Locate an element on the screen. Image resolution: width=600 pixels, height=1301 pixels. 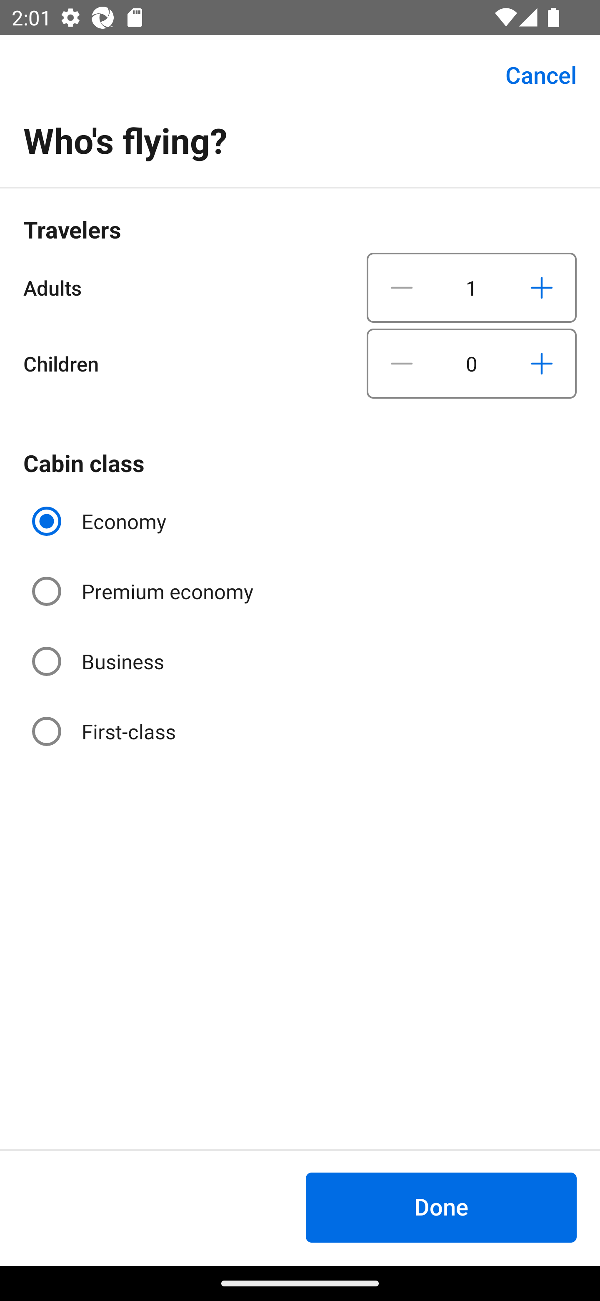
Economy is located at coordinates (101, 521).